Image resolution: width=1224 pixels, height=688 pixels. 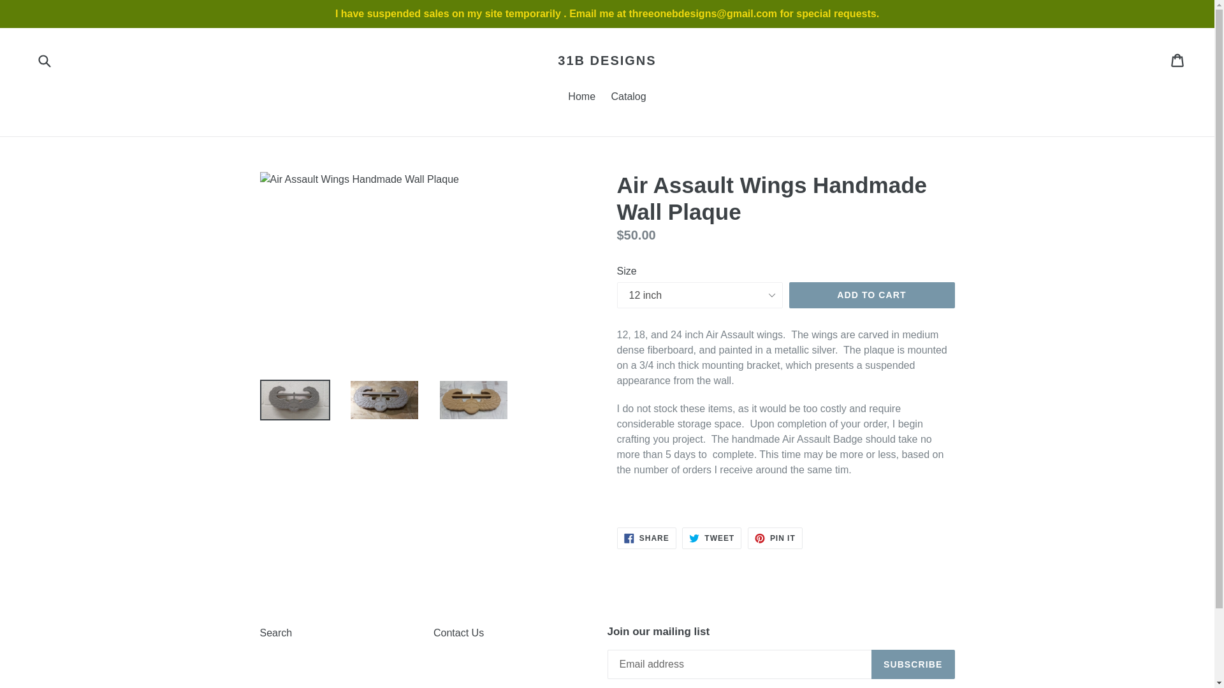 What do you see at coordinates (646, 538) in the screenshot?
I see `Share on Facebook` at bounding box center [646, 538].